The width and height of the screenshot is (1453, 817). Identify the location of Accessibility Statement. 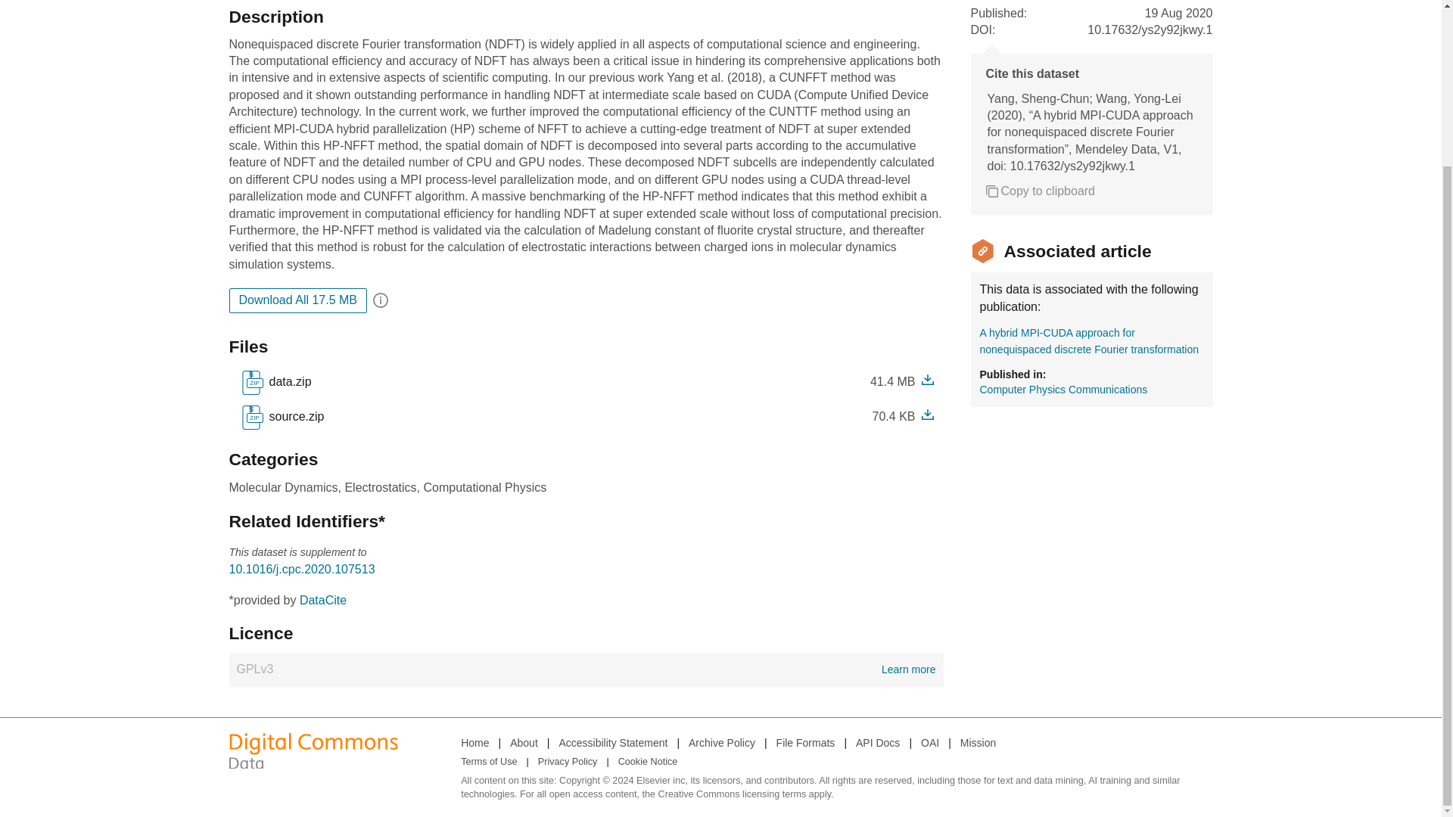
(282, 418).